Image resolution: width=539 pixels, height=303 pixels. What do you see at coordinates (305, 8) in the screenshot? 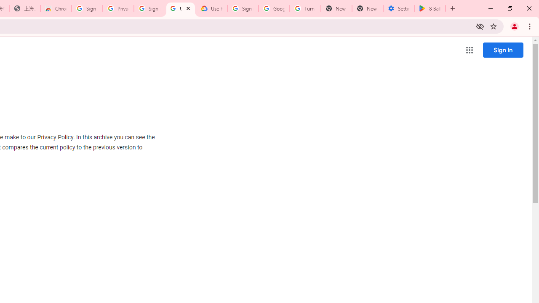
I see `Turn cookies on or off - Computer - Google Account Help` at bounding box center [305, 8].